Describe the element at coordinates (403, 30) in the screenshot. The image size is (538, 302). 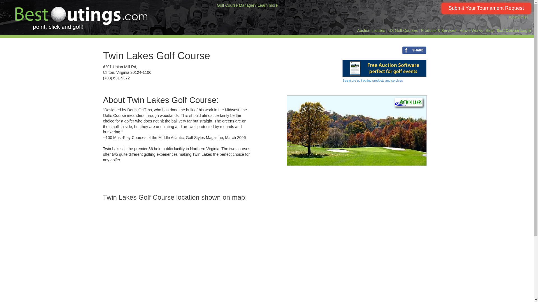
I see `United states Golf Course Directory` at that location.